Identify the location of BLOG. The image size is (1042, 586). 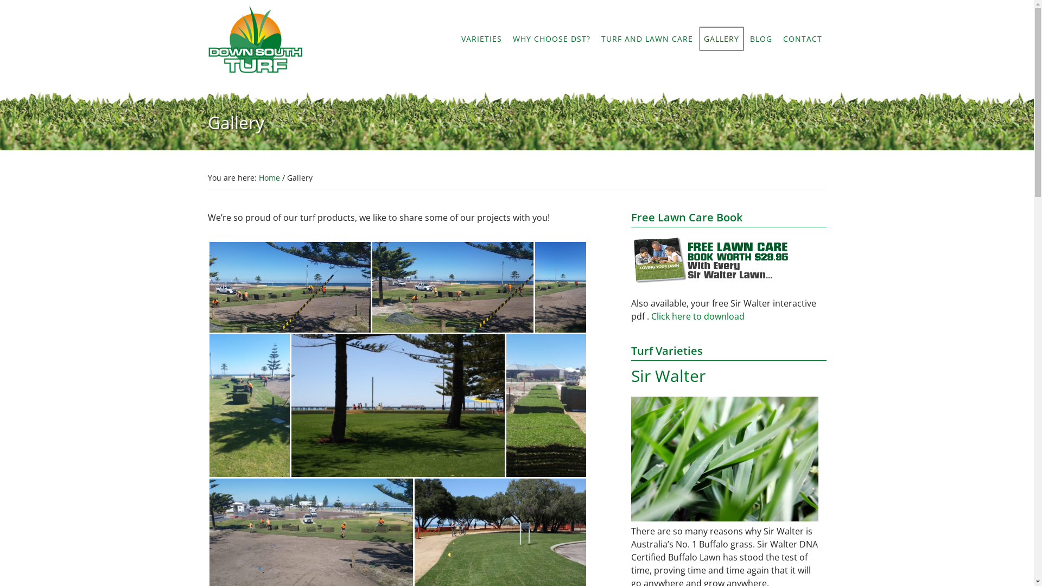
(761, 39).